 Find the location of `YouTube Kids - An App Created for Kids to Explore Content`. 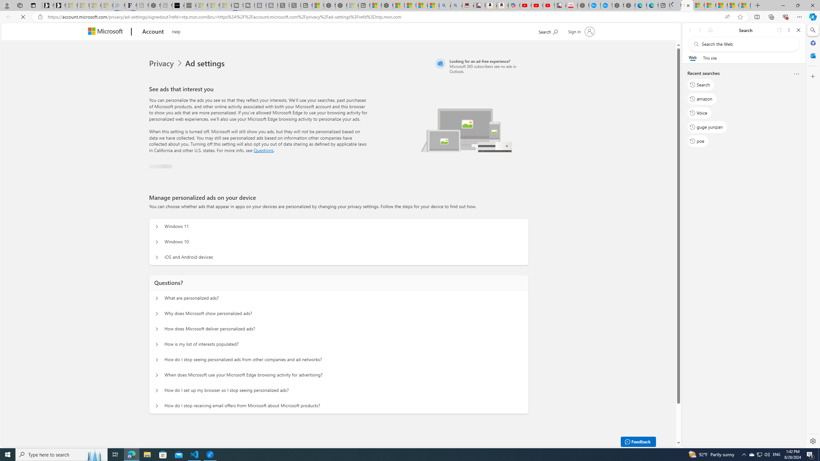

YouTube Kids - An App Created for Kids to Explore Content is located at coordinates (549, 5).